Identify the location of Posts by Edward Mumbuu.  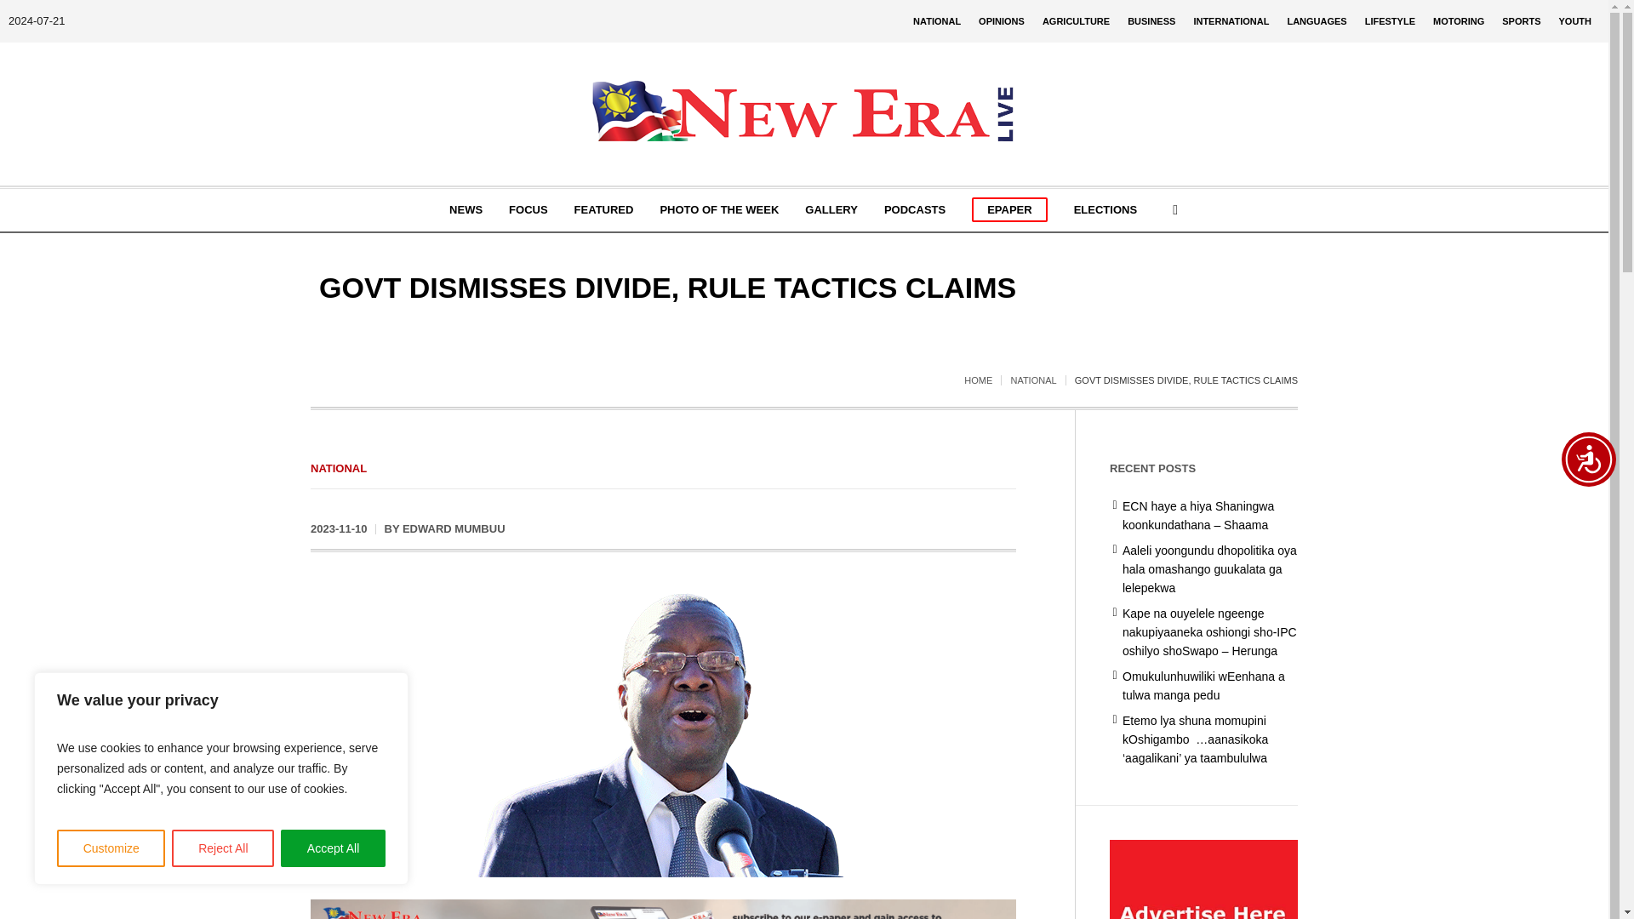
(453, 528).